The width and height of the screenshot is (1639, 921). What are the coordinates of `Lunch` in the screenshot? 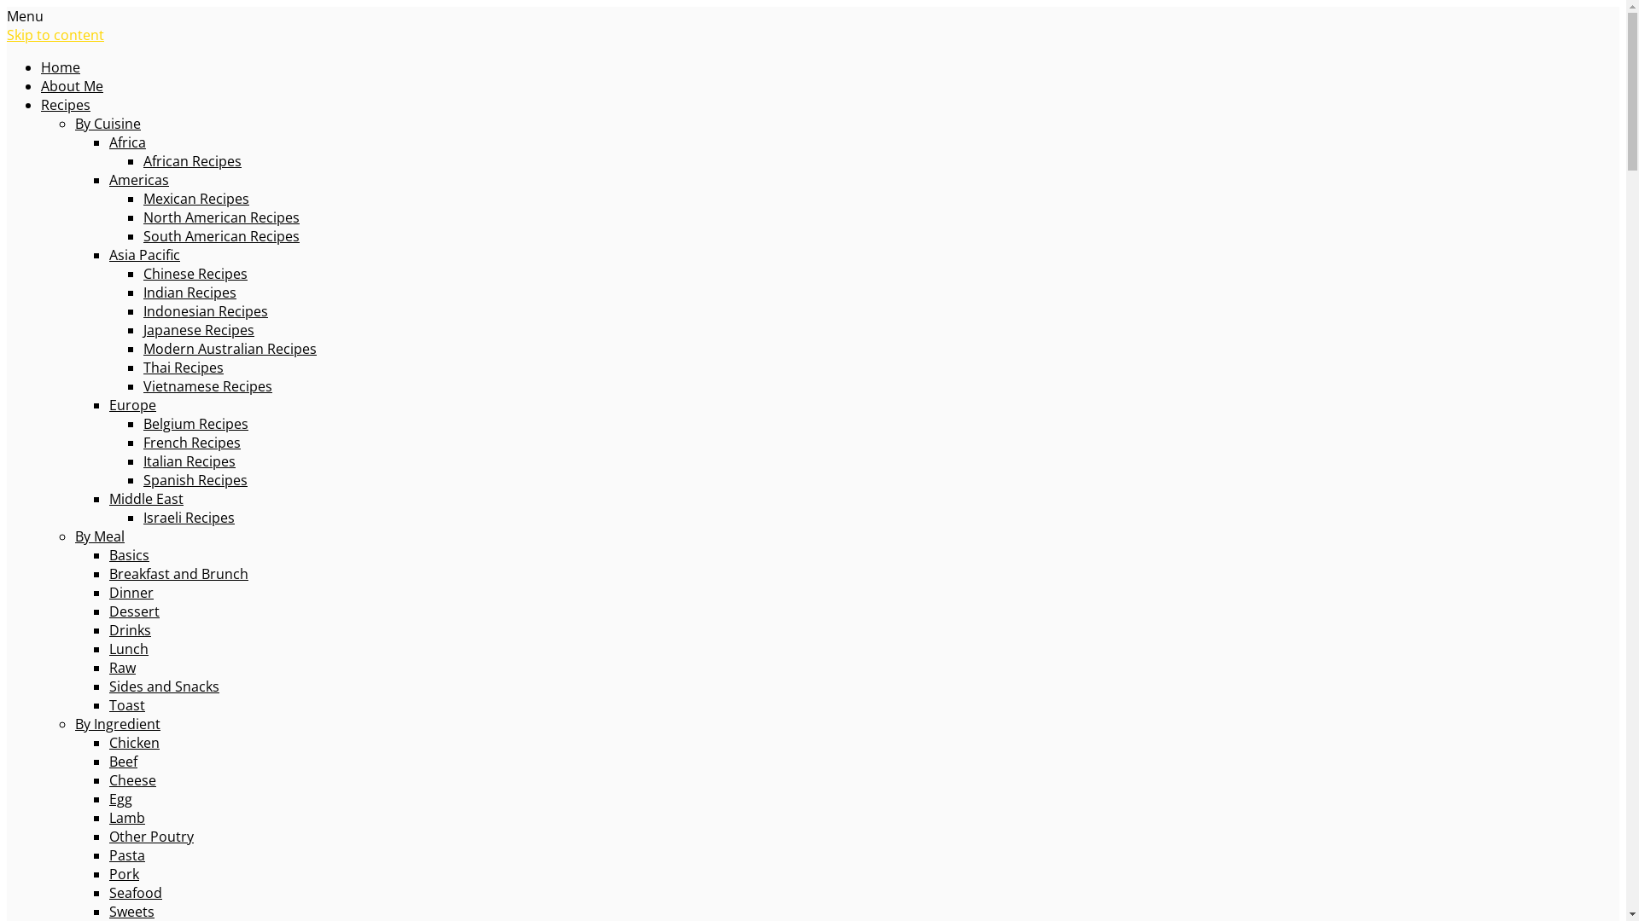 It's located at (129, 649).